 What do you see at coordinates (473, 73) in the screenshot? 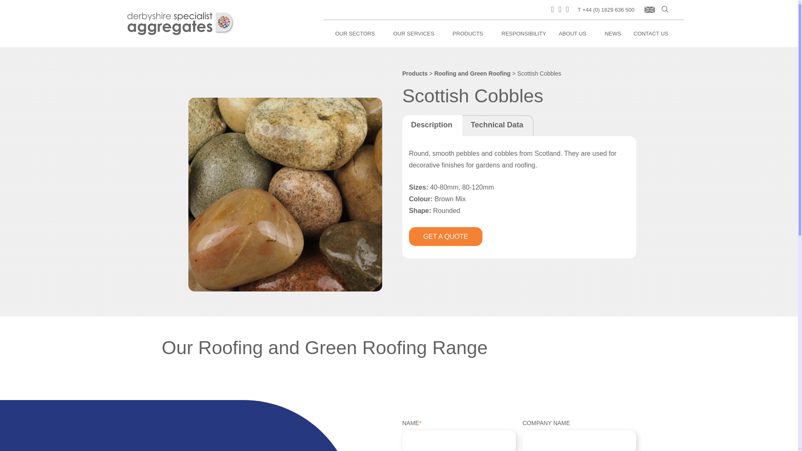
I see `Go to Roofing and Green Roofing.` at bounding box center [473, 73].